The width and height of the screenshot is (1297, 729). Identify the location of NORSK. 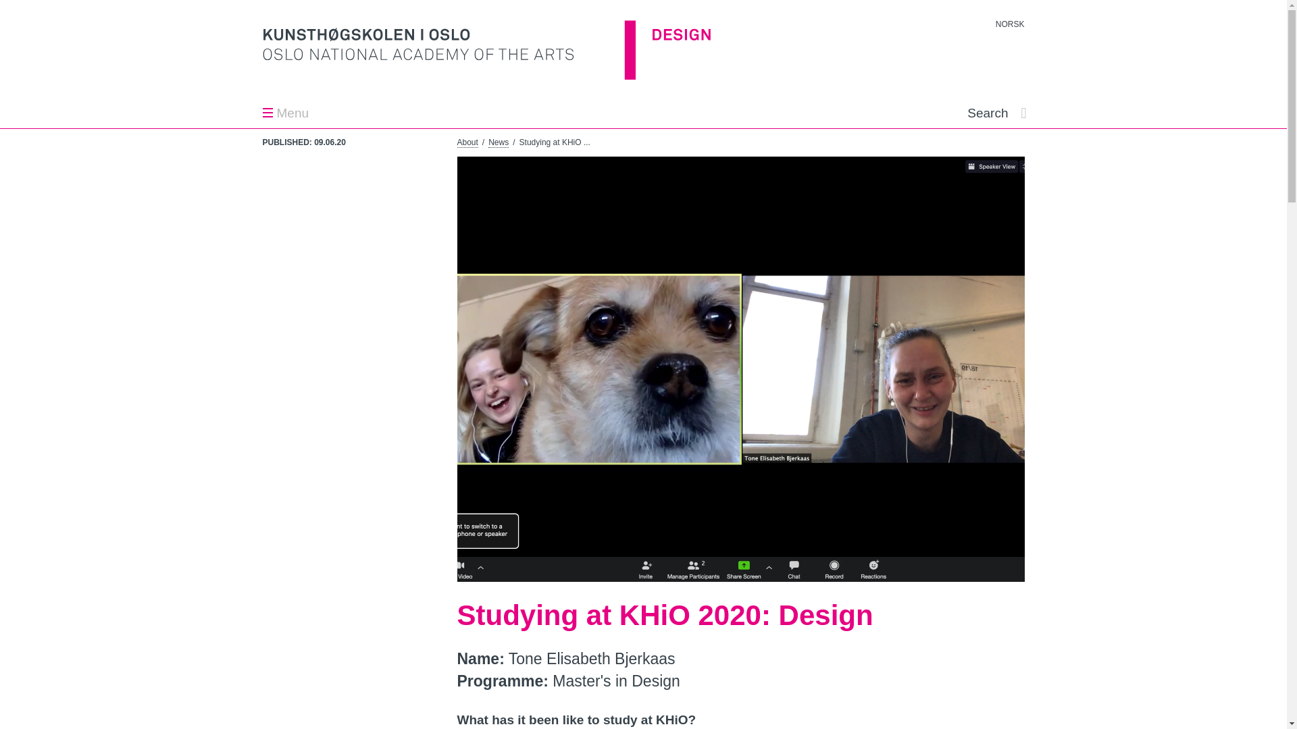
(1010, 24).